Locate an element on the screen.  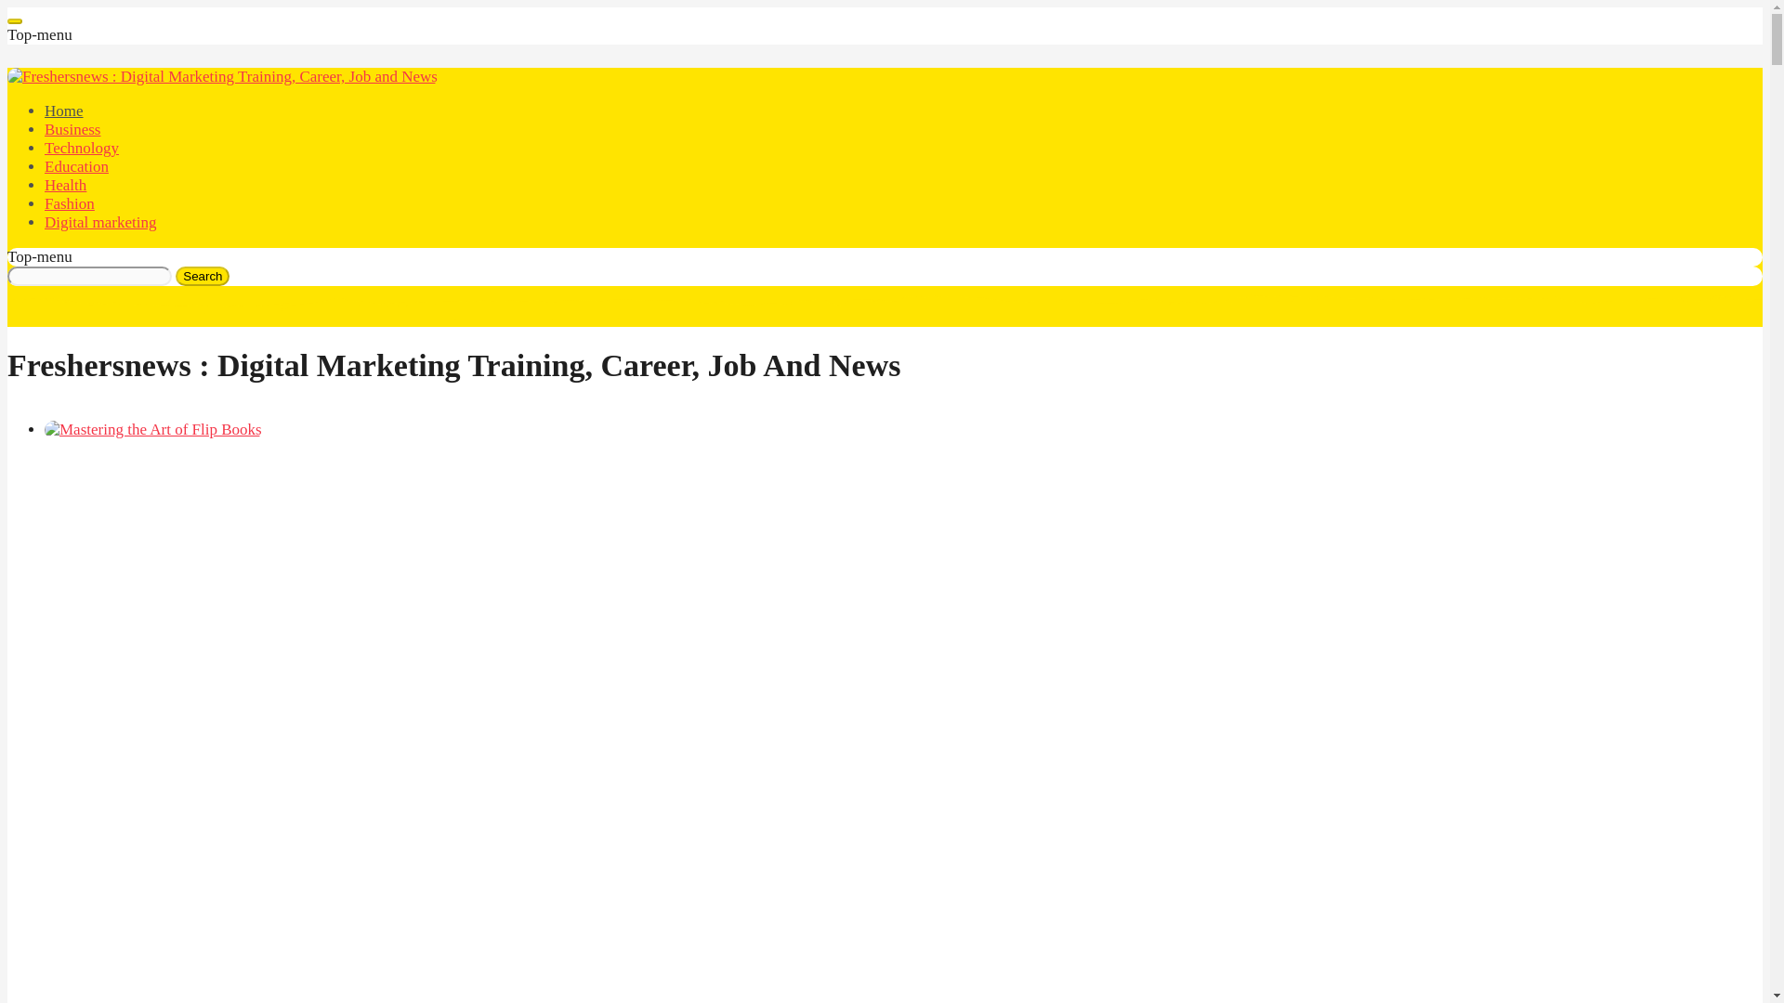
Business is located at coordinates (72, 129).